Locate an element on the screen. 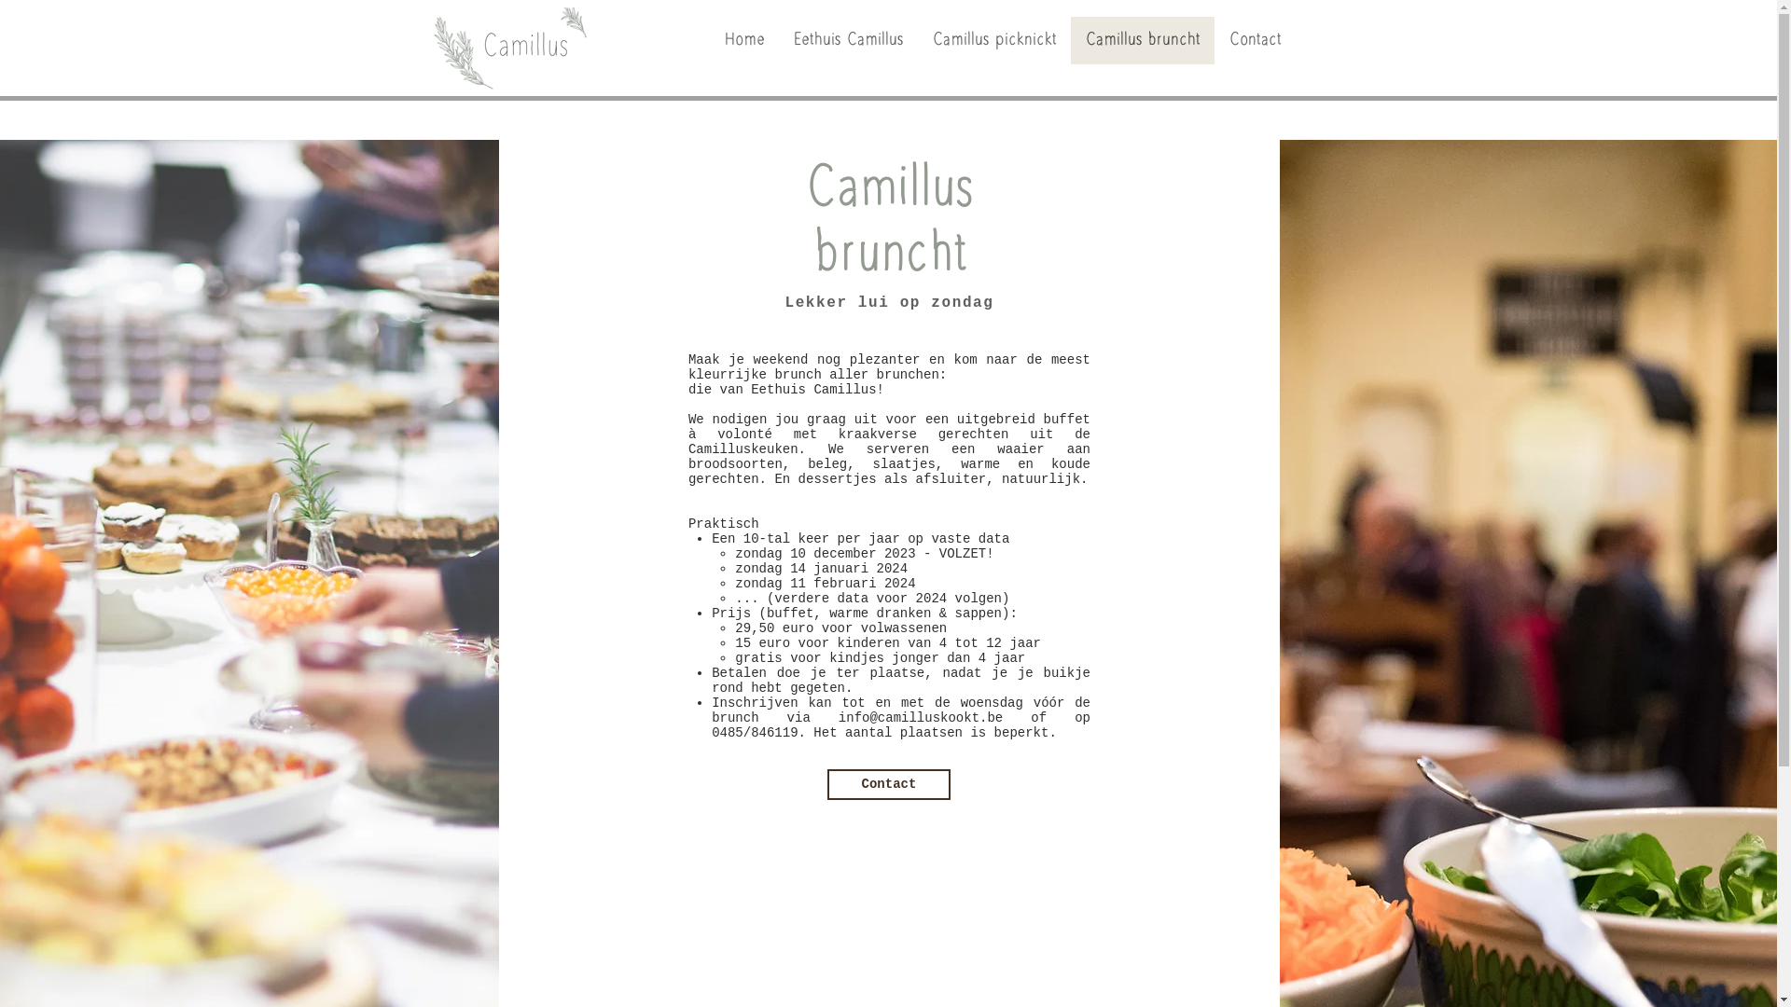 The width and height of the screenshot is (1791, 1007). info@camilluskookt.be is located at coordinates (921, 718).